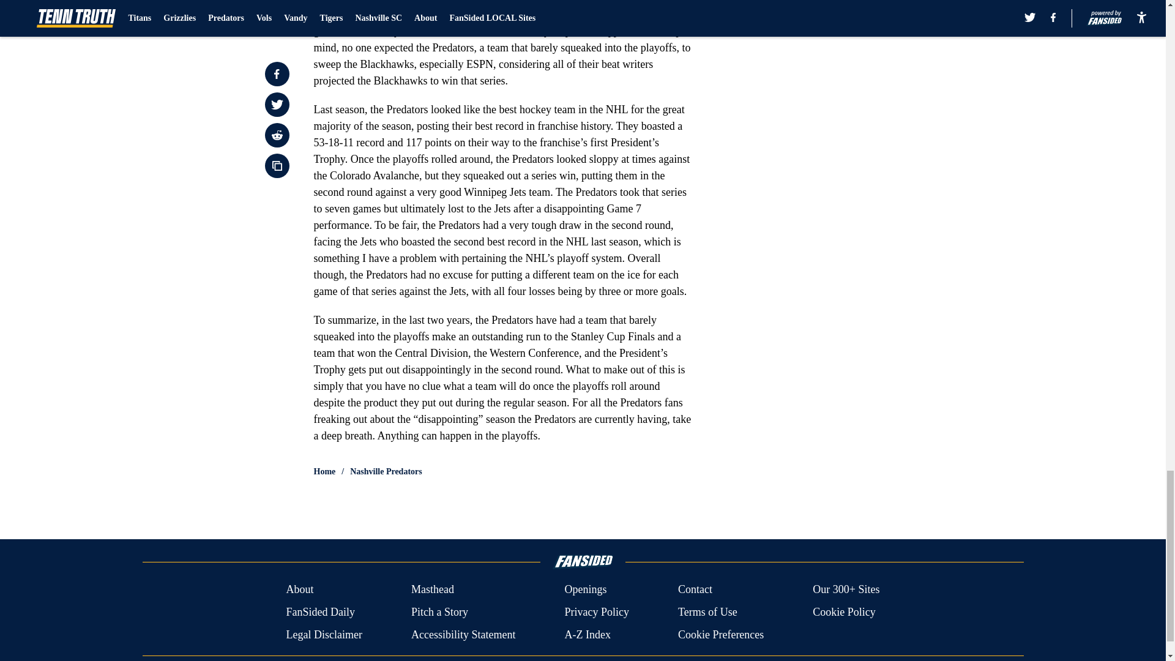 This screenshot has width=1175, height=661. Describe the element at coordinates (439, 612) in the screenshot. I see `Pitch a Story` at that location.